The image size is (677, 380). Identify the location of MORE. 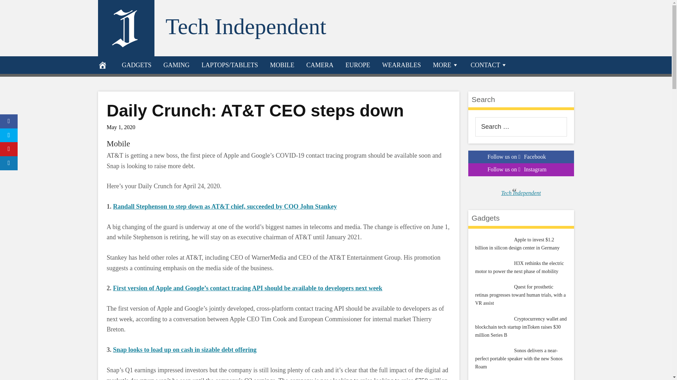
(446, 65).